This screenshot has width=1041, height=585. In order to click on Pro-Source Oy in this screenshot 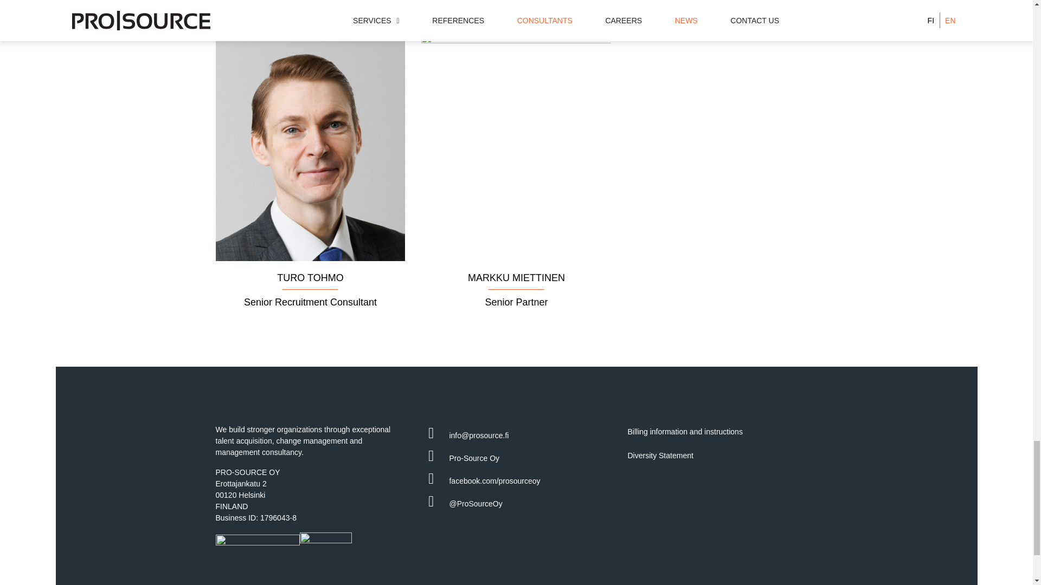, I will do `click(516, 458)`.